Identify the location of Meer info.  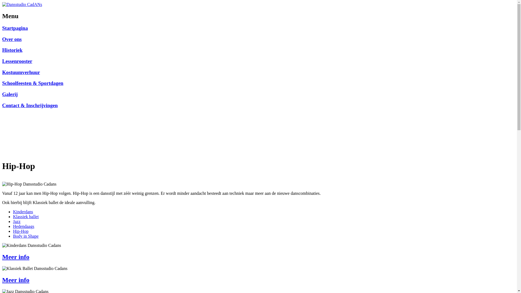
(16, 257).